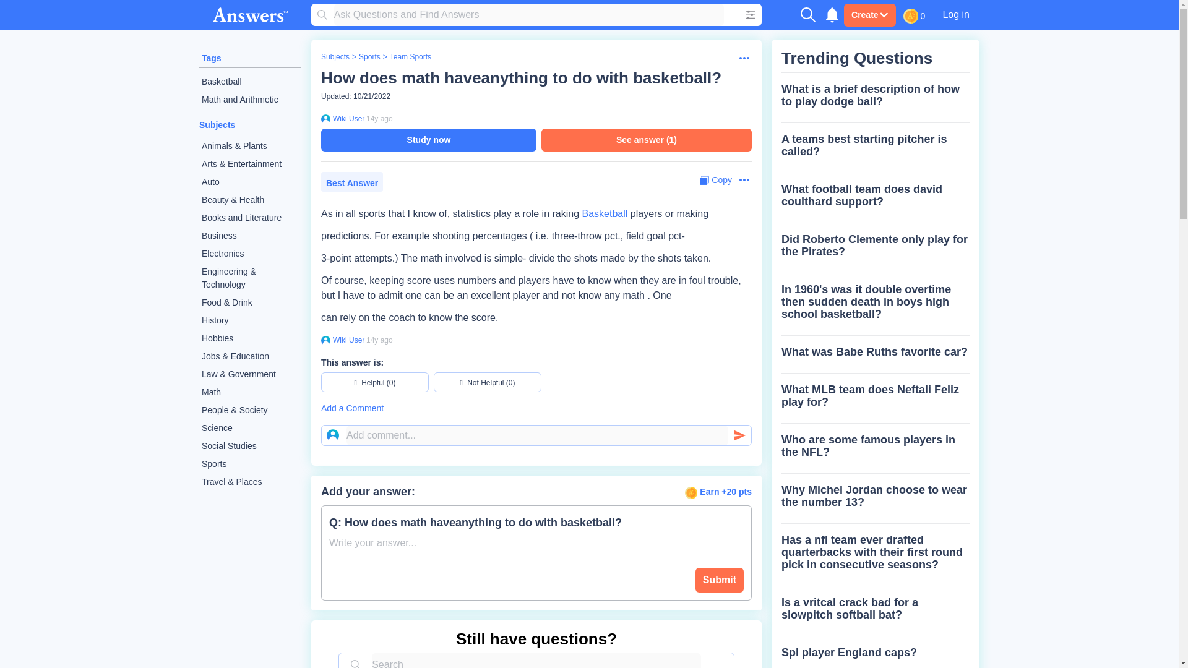 Image resolution: width=1188 pixels, height=668 pixels. What do you see at coordinates (250, 320) in the screenshot?
I see `History` at bounding box center [250, 320].